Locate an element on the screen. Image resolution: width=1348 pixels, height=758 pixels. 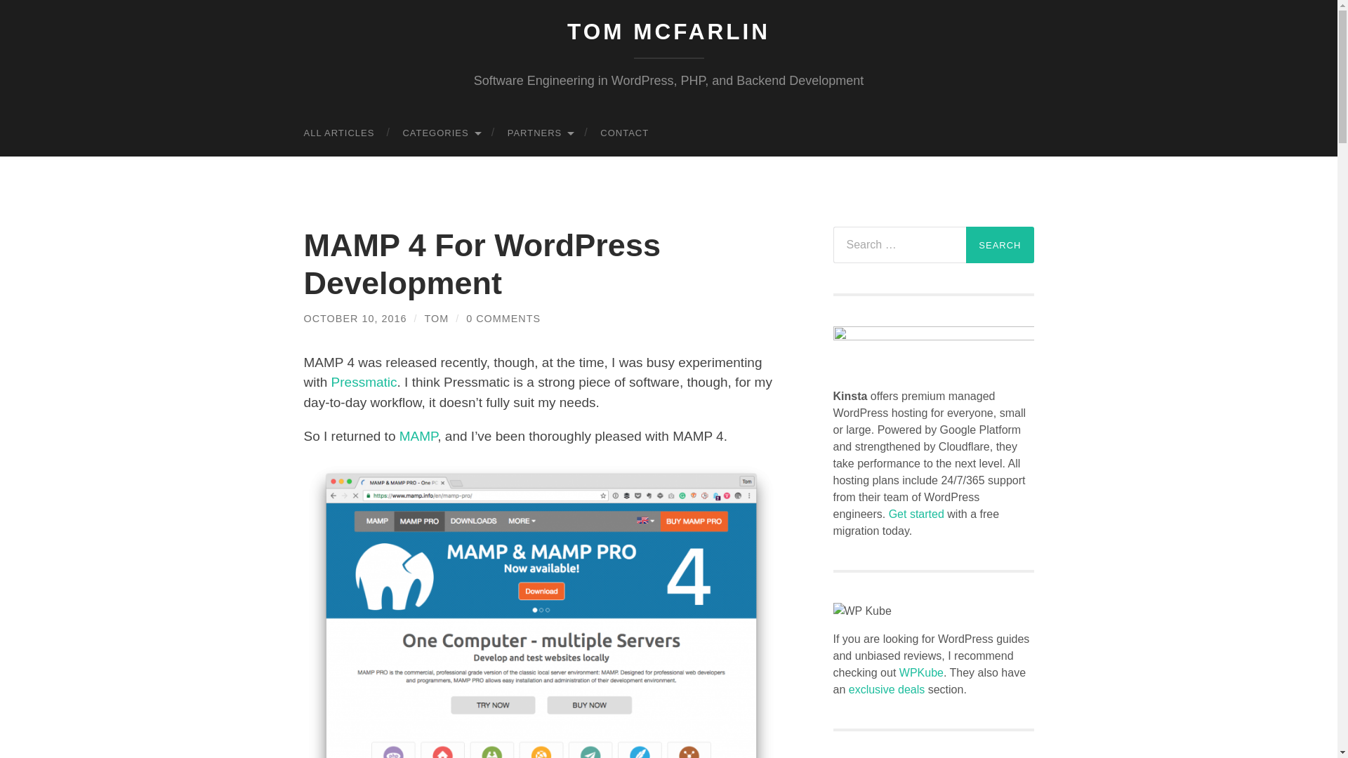
CONTACT is located at coordinates (625, 132).